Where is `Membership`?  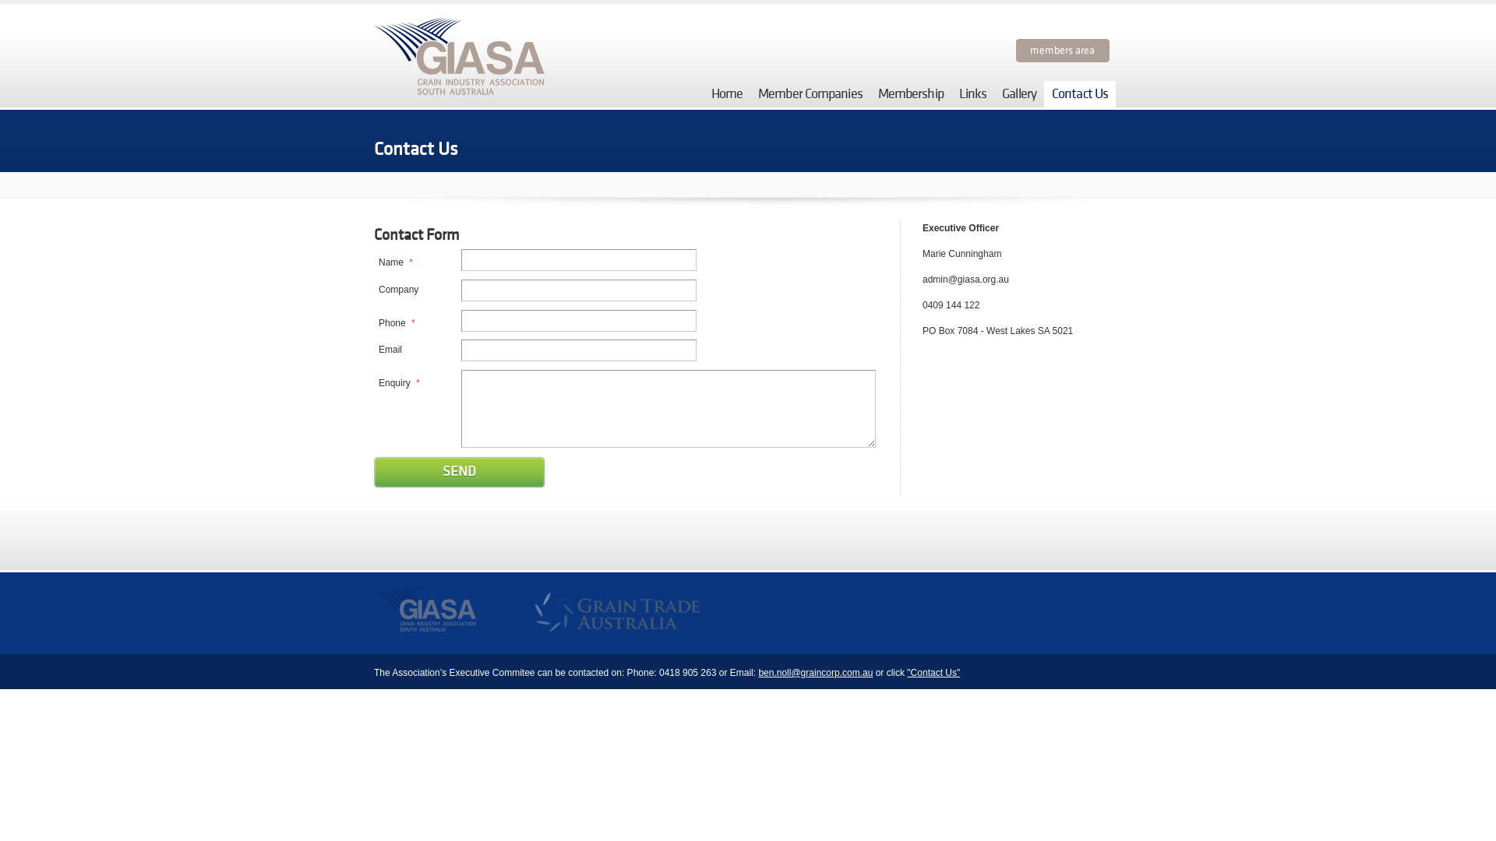 Membership is located at coordinates (911, 94).